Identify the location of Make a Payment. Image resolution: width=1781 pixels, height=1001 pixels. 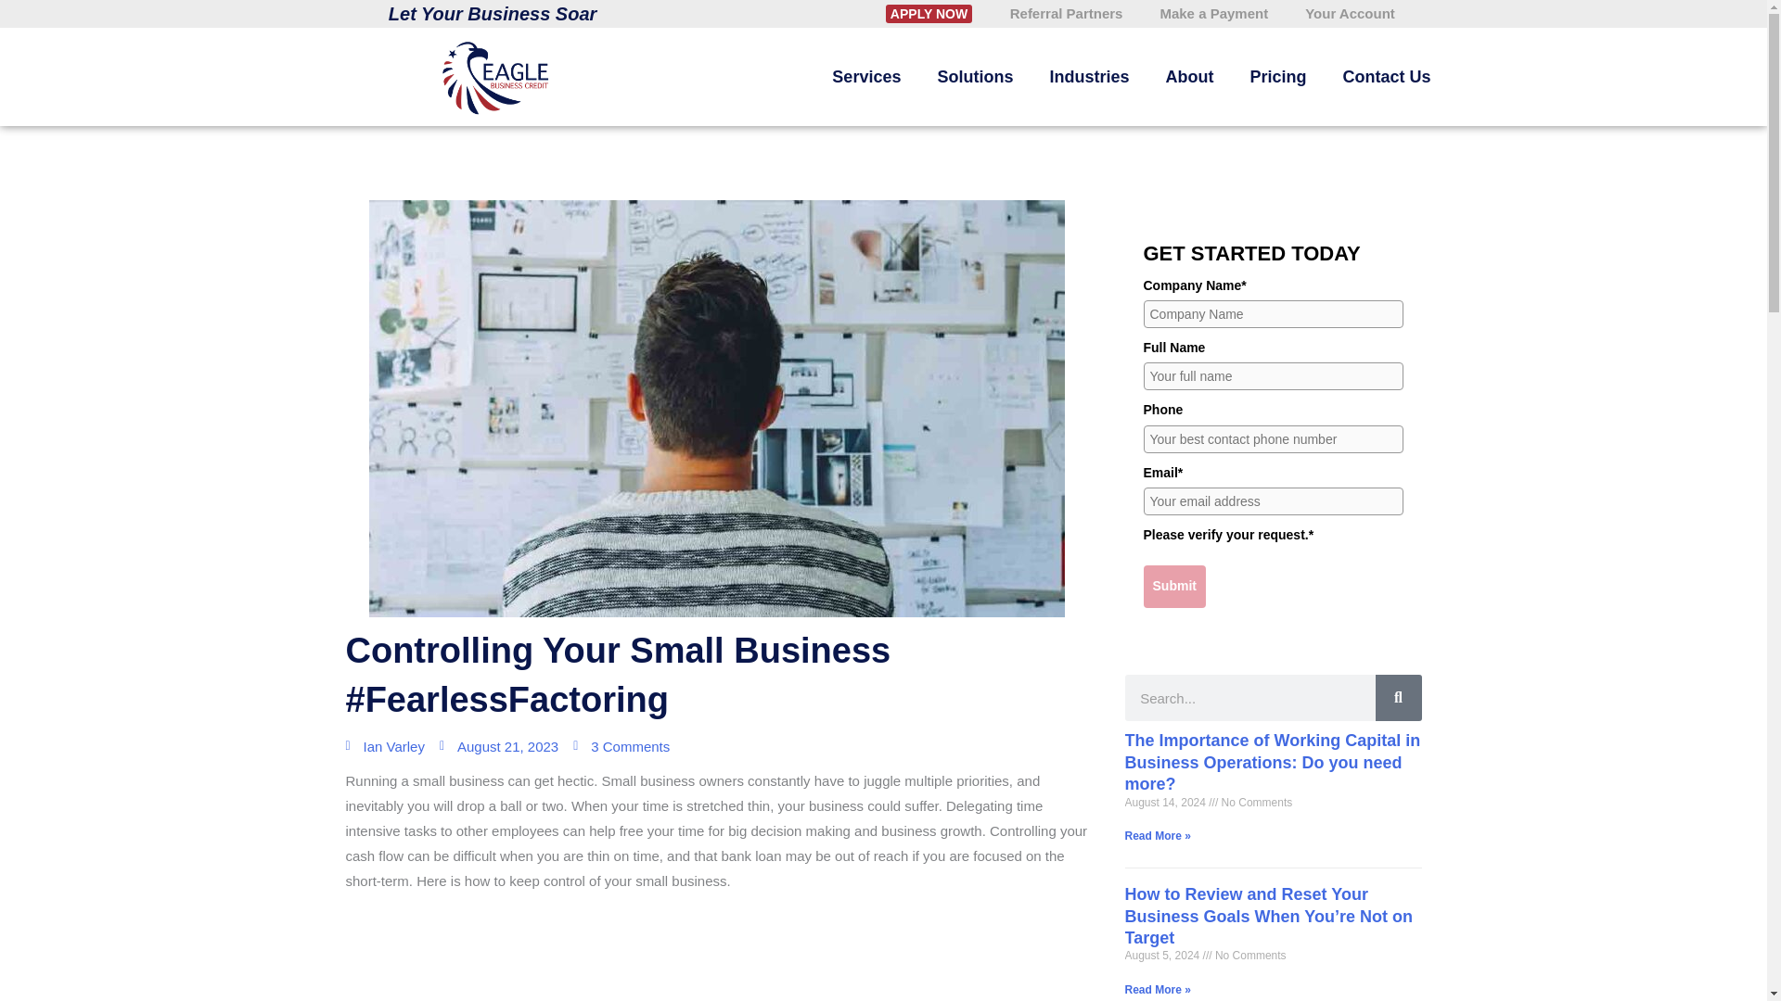
(1213, 14).